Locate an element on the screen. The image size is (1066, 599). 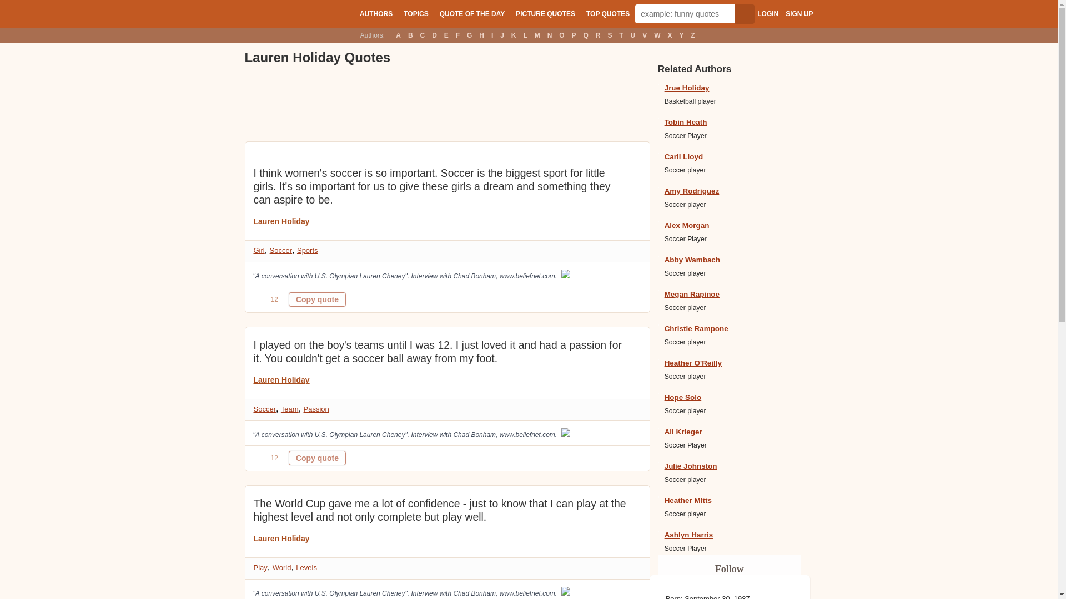
TOPICS is located at coordinates (415, 13).